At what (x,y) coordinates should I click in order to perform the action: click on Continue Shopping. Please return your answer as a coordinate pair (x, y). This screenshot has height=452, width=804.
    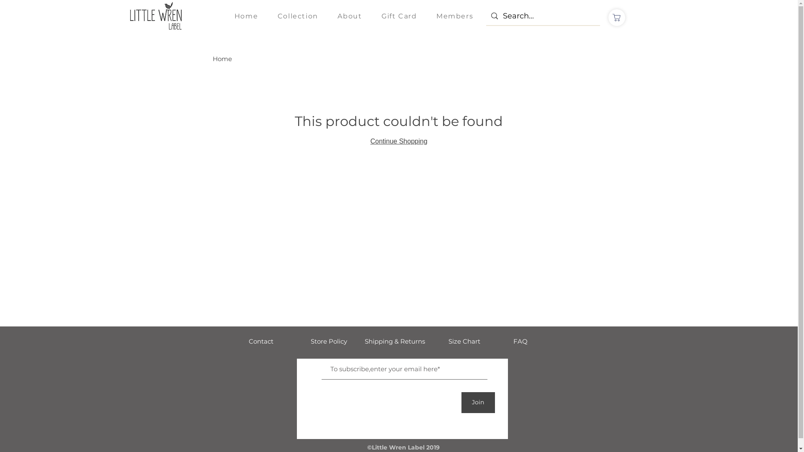
    Looking at the image, I should click on (399, 141).